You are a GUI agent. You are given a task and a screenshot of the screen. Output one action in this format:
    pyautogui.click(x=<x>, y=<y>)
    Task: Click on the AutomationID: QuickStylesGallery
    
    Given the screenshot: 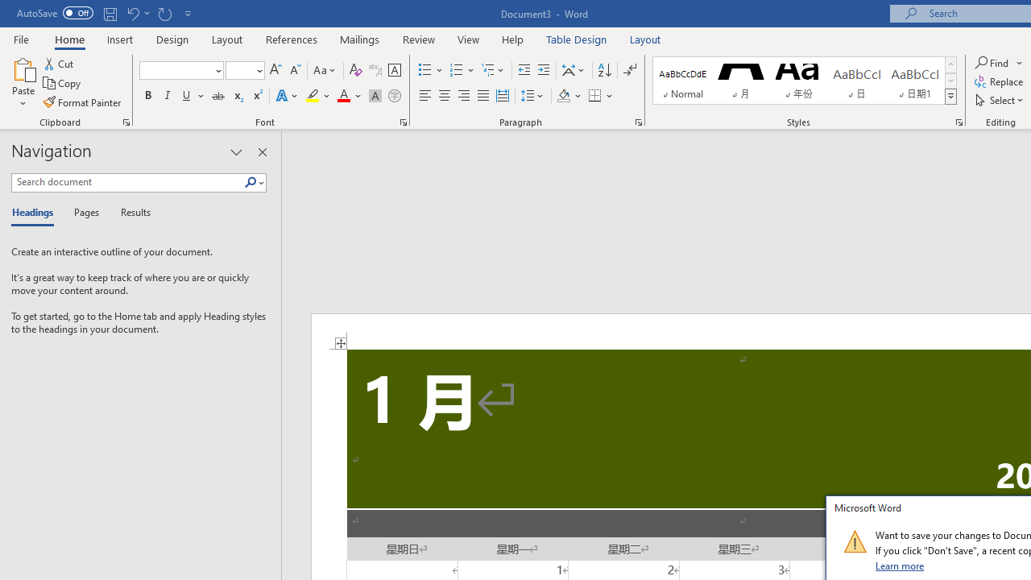 What is the action you would take?
    pyautogui.click(x=805, y=81)
    